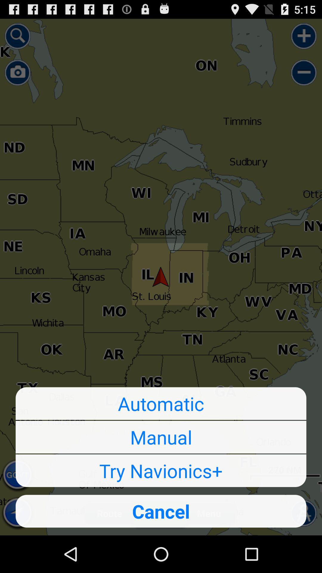  Describe the element at coordinates (161, 403) in the screenshot. I see `choose automatic icon` at that location.